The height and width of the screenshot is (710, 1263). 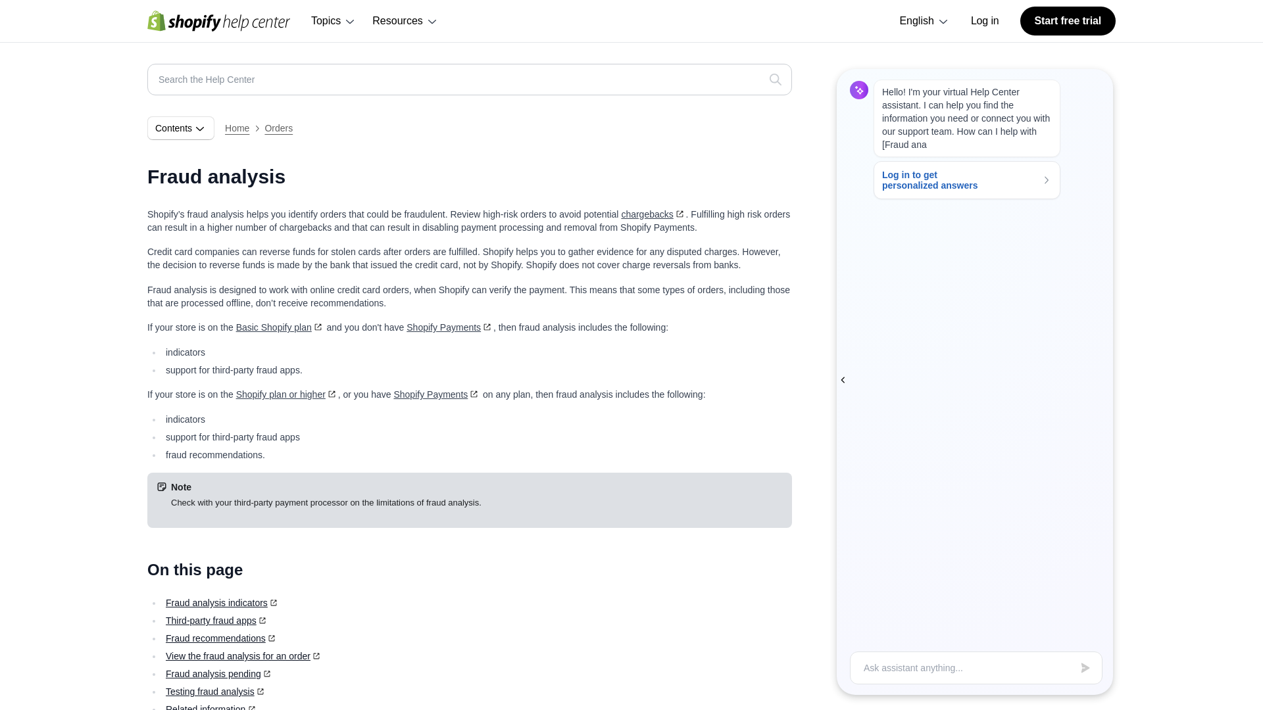 I want to click on Shopify plan or higher, so click(x=287, y=394).